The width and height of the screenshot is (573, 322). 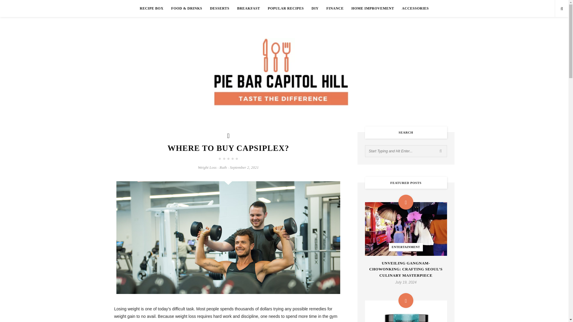 What do you see at coordinates (335, 8) in the screenshot?
I see `FINANCE` at bounding box center [335, 8].